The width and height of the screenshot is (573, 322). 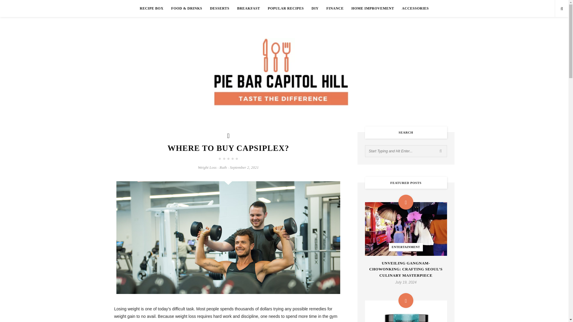 What do you see at coordinates (335, 8) in the screenshot?
I see `FINANCE` at bounding box center [335, 8].